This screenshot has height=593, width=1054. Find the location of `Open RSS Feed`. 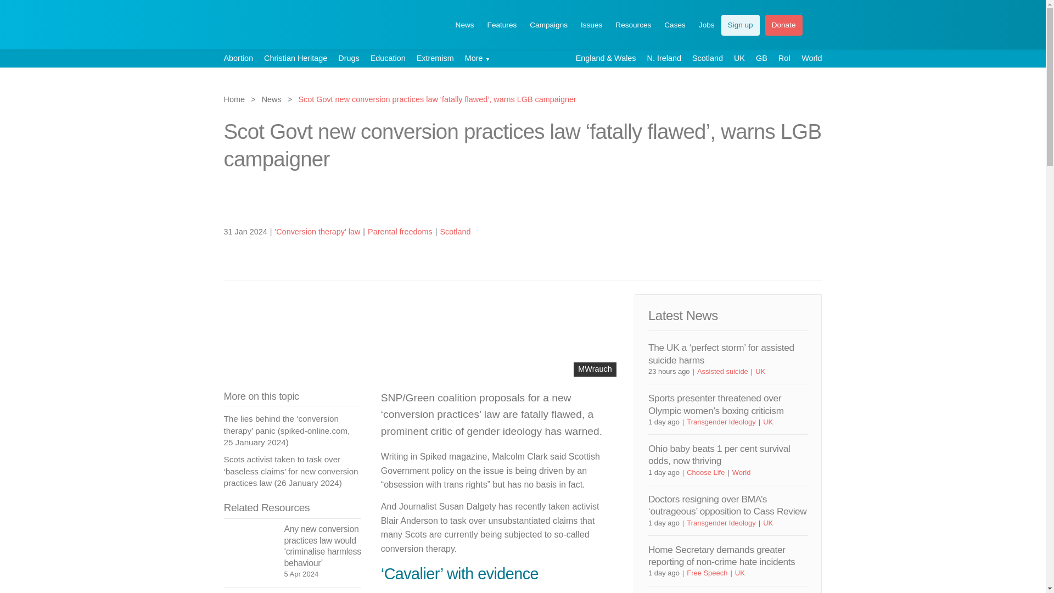

Open RSS Feed is located at coordinates (815, 231).